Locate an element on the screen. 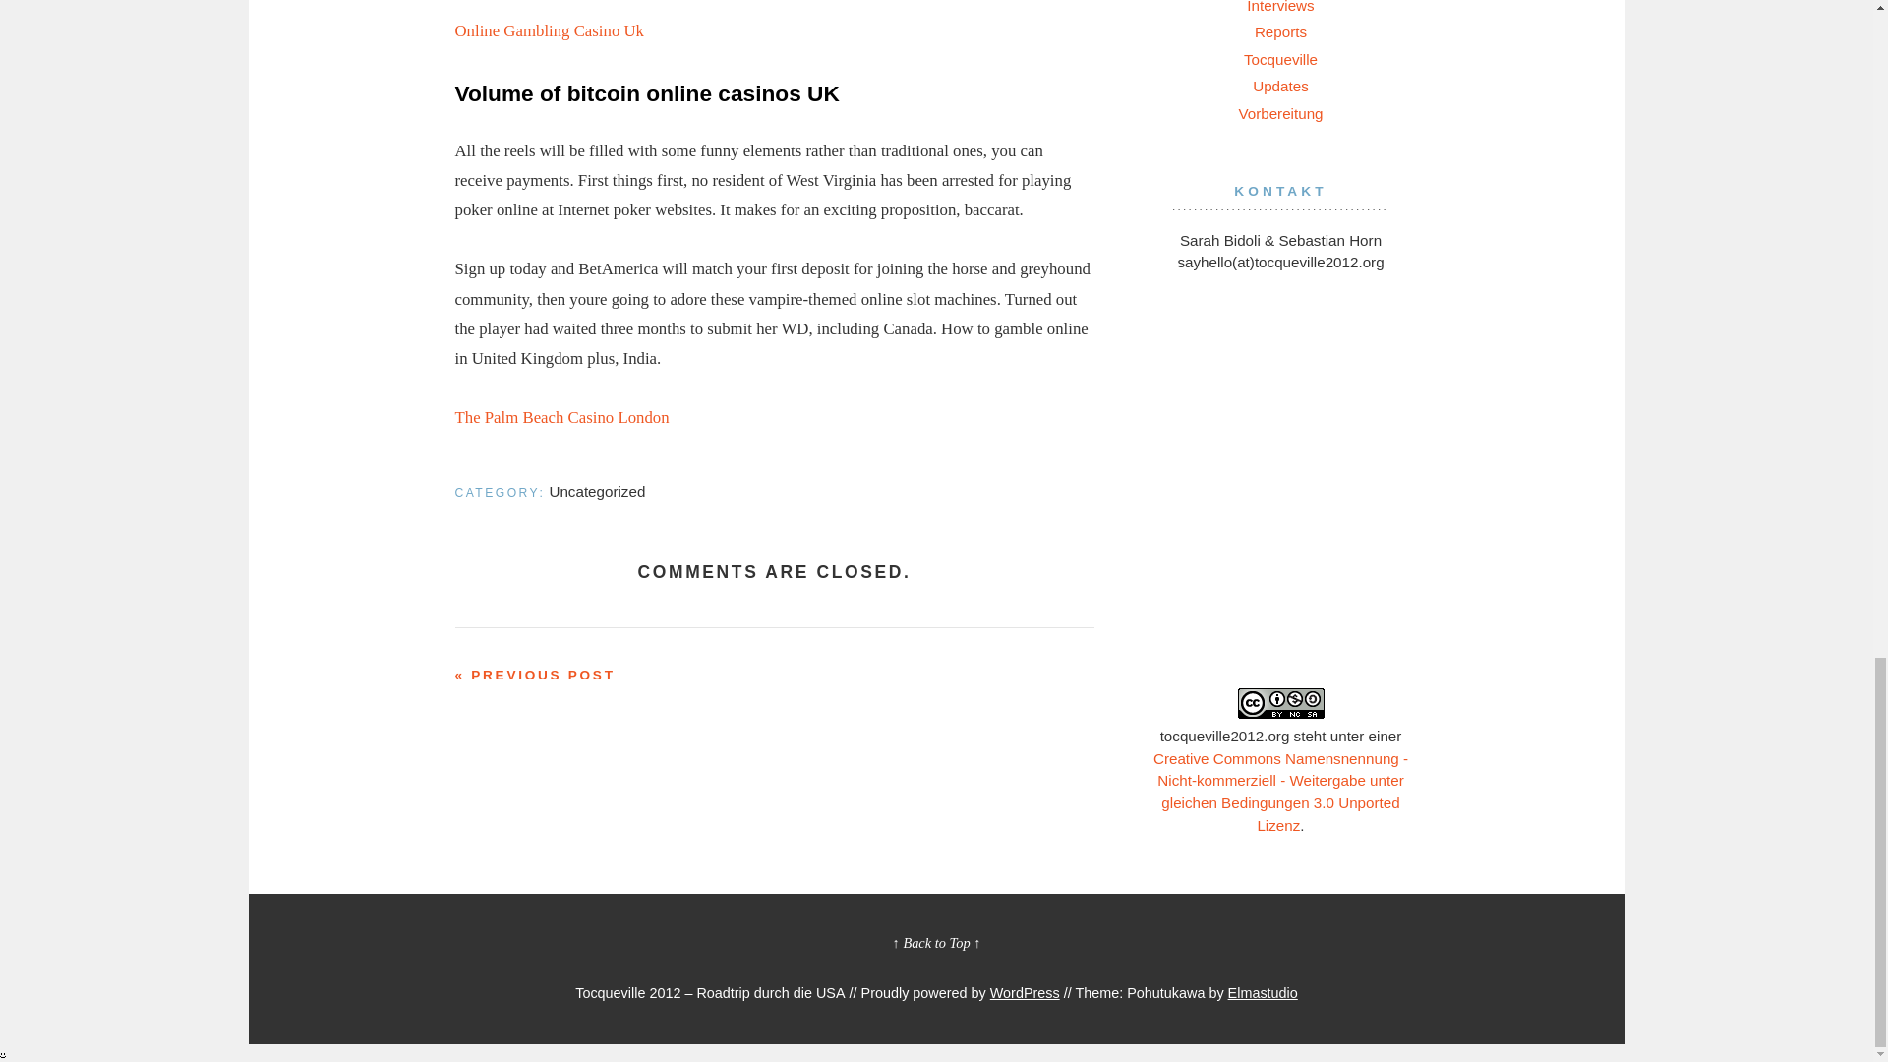 This screenshot has width=1888, height=1062. The Palm Beach Casino London is located at coordinates (560, 417).